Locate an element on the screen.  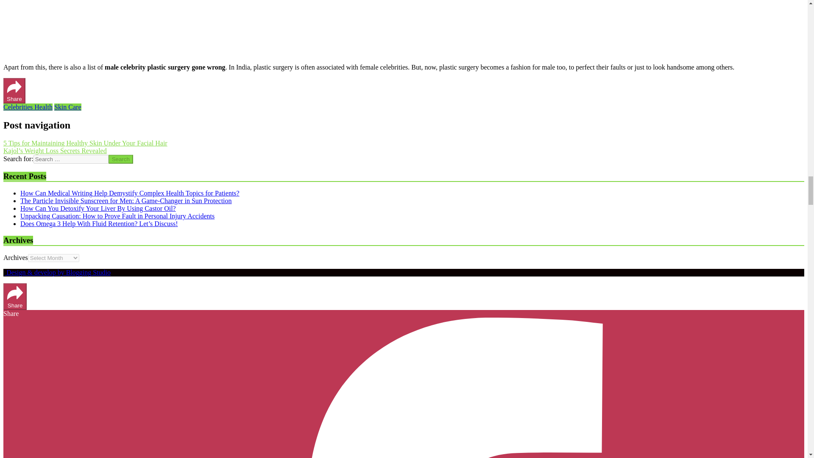
Bollywood Male Actors Plastic Surgery Before And After 10 is located at coordinates (123, 27).